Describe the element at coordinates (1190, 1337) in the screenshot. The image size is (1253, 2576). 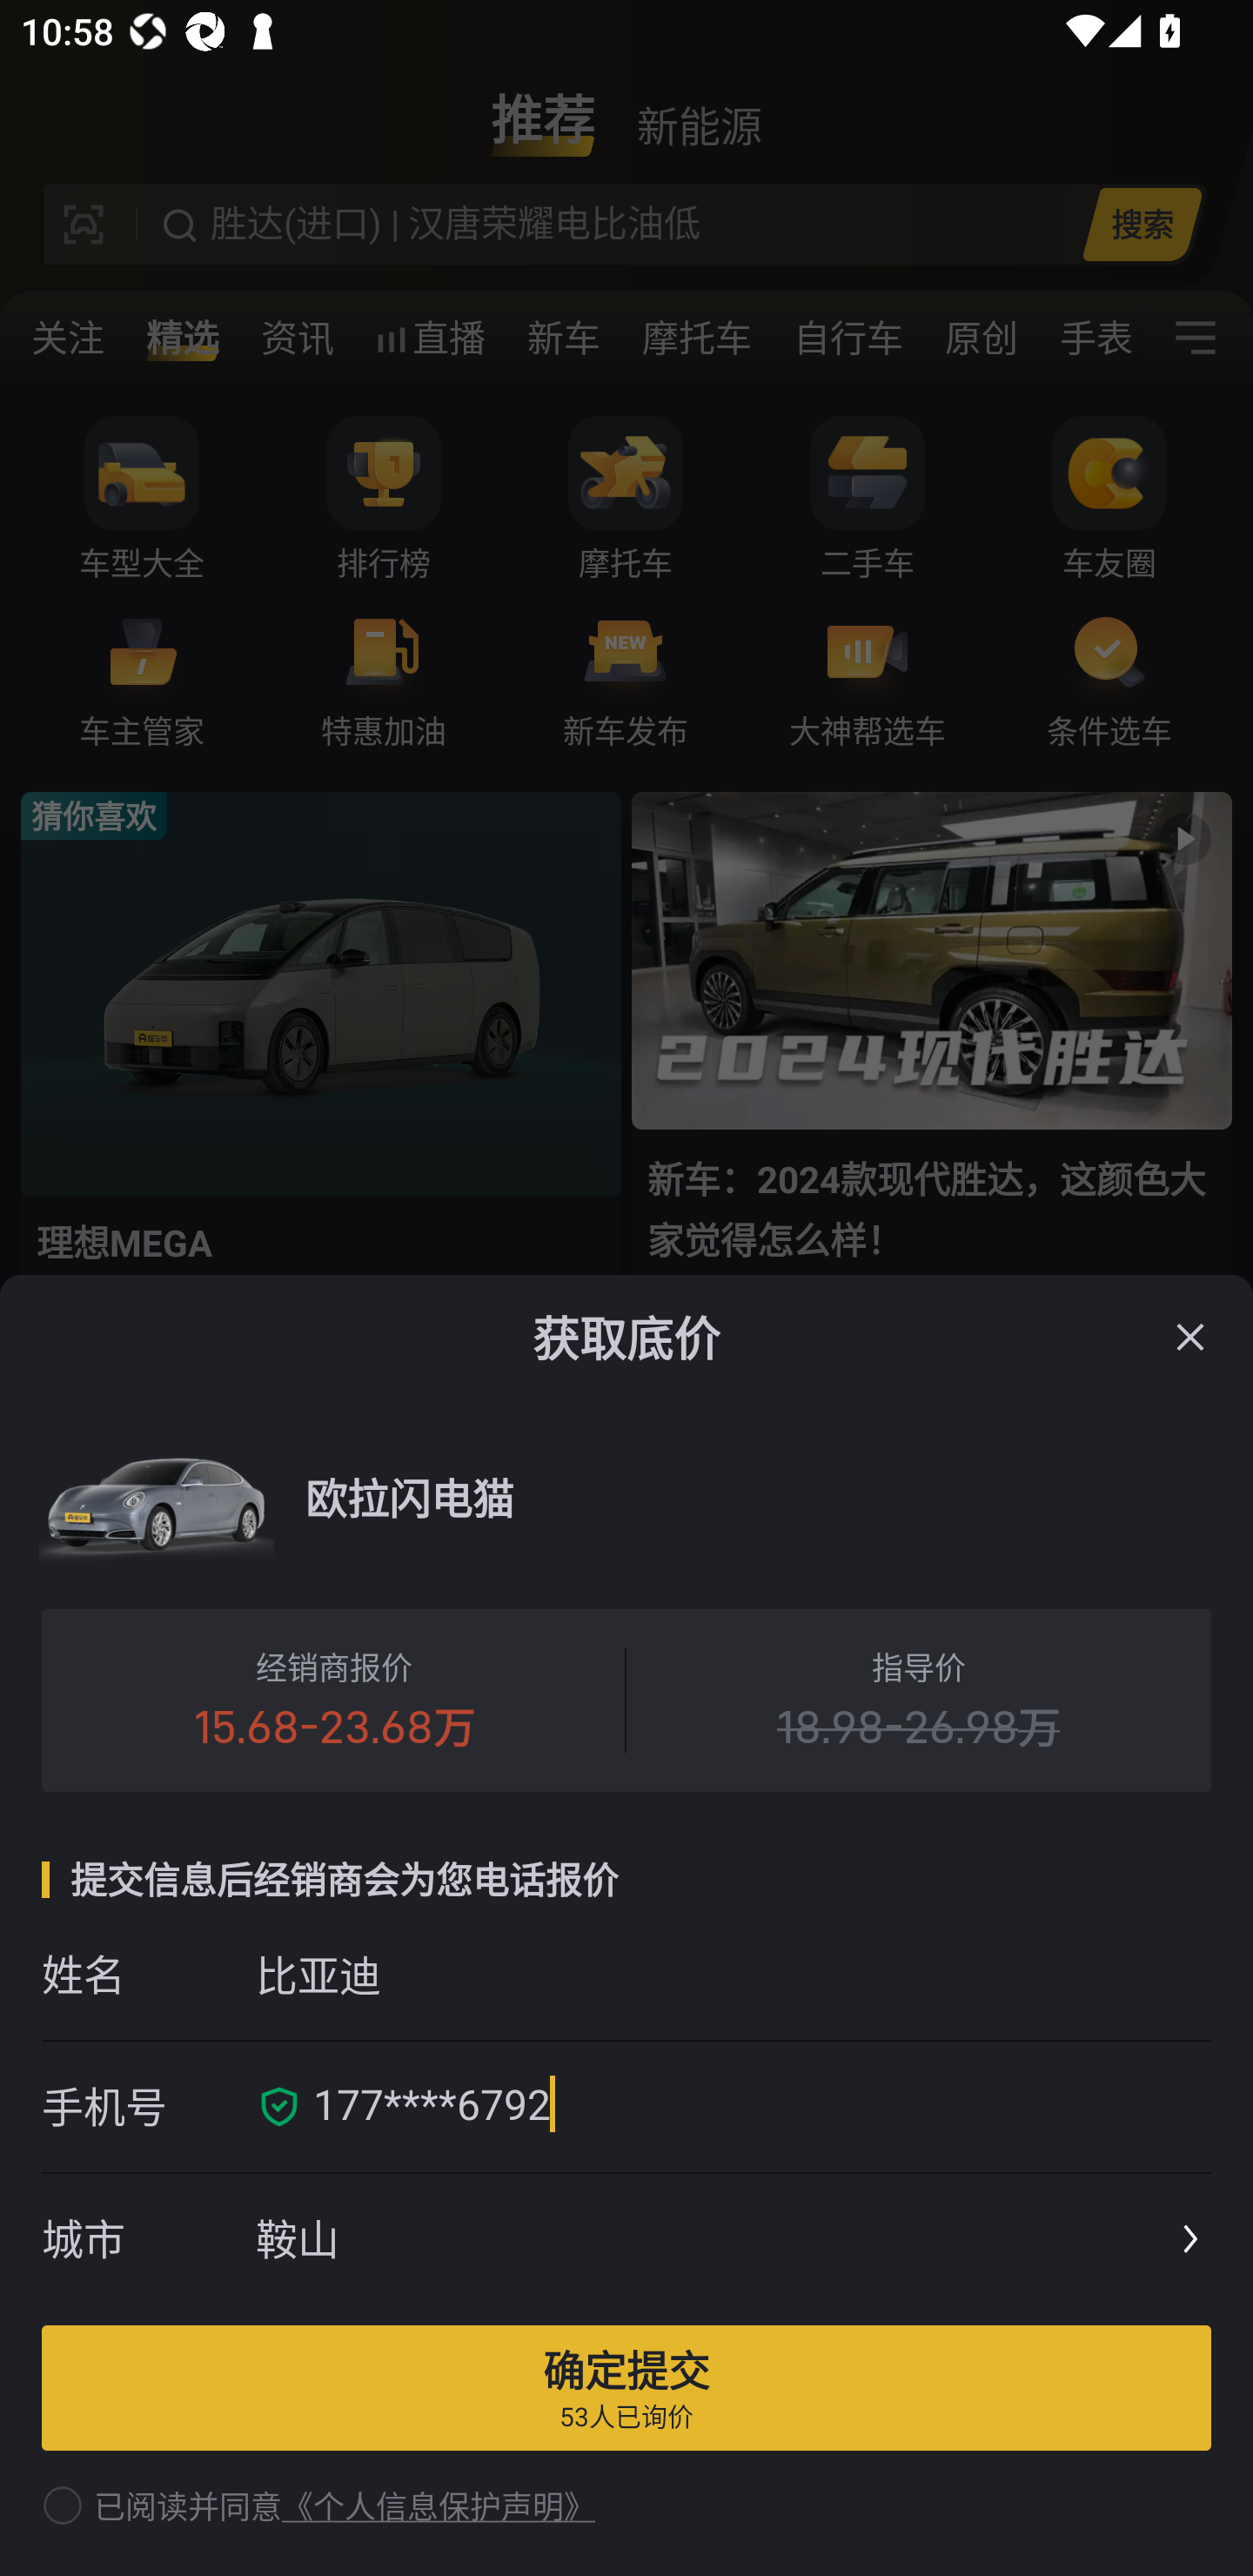
I see `` at that location.